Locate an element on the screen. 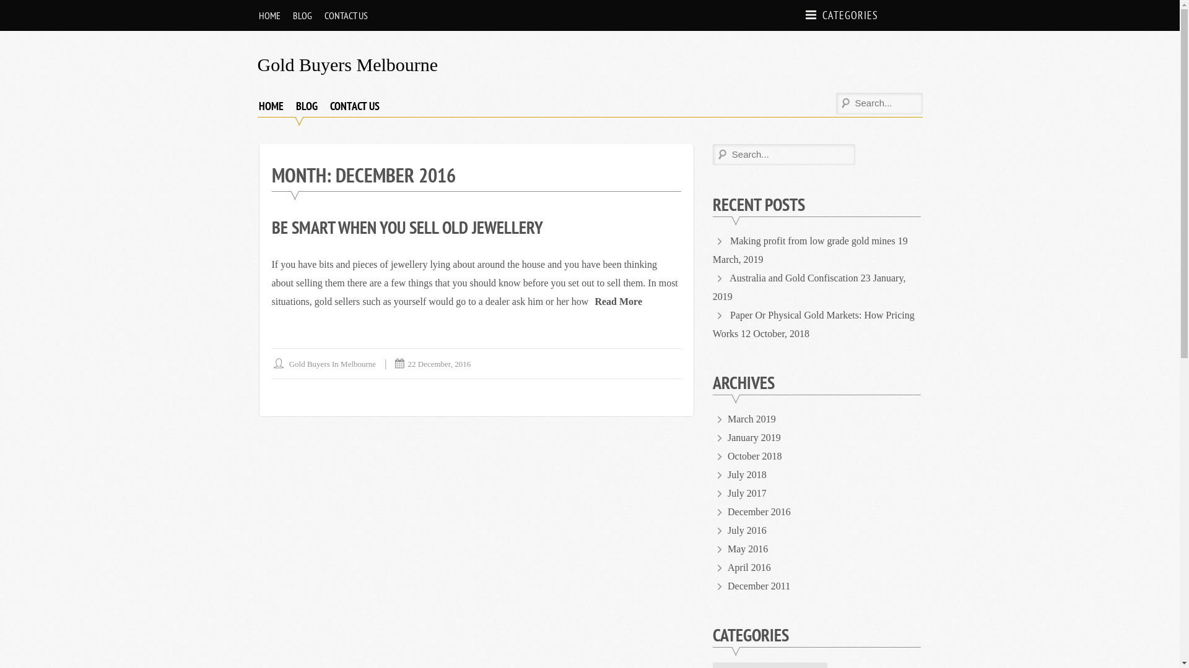 The height and width of the screenshot is (668, 1189). Gold Buyers In Melbourne is located at coordinates (333, 364).